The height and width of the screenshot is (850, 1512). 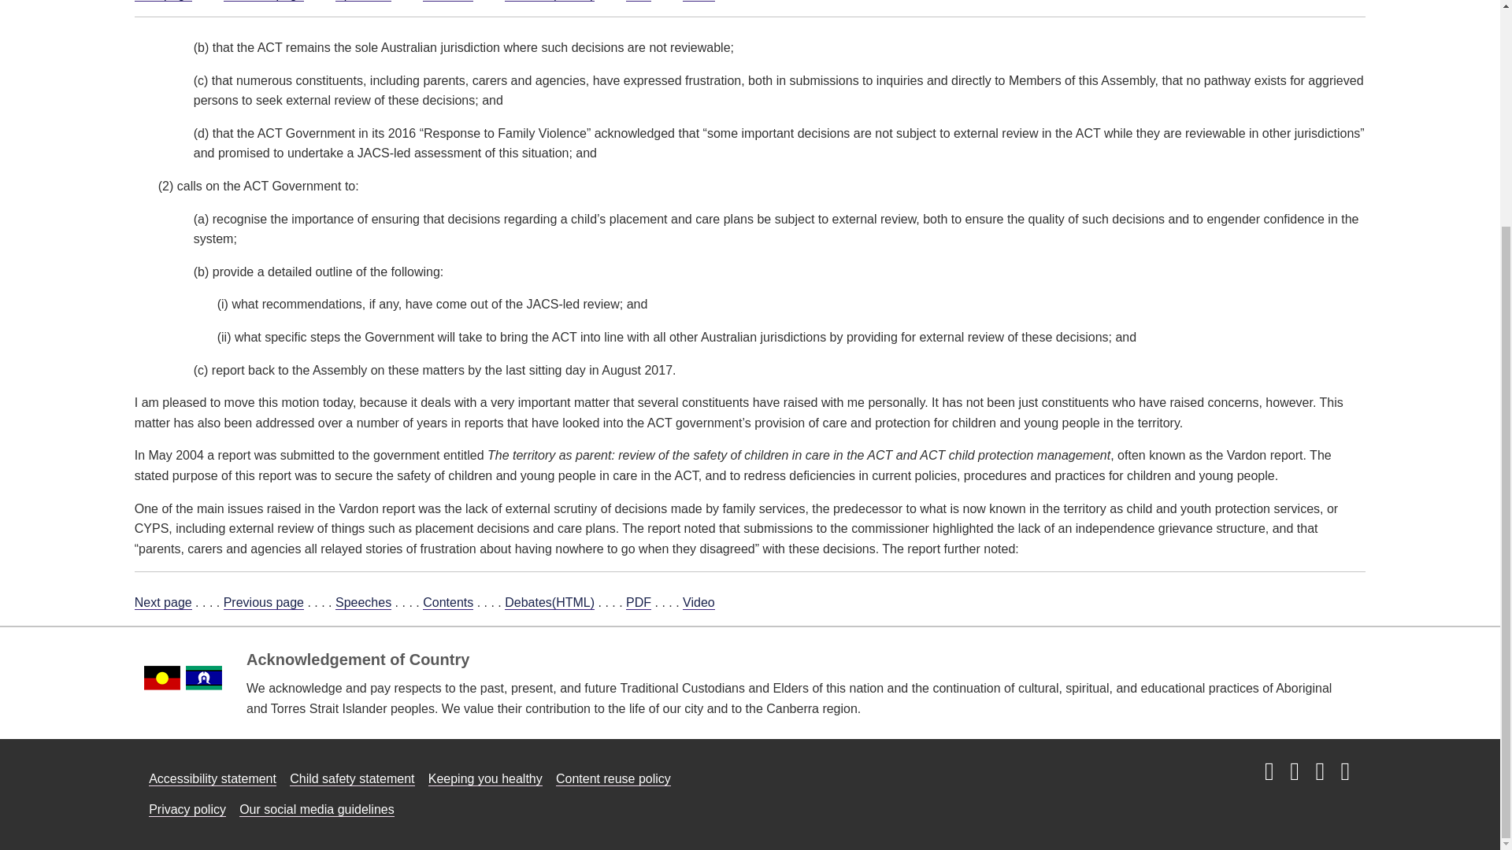 I want to click on Speeches, so click(x=364, y=603).